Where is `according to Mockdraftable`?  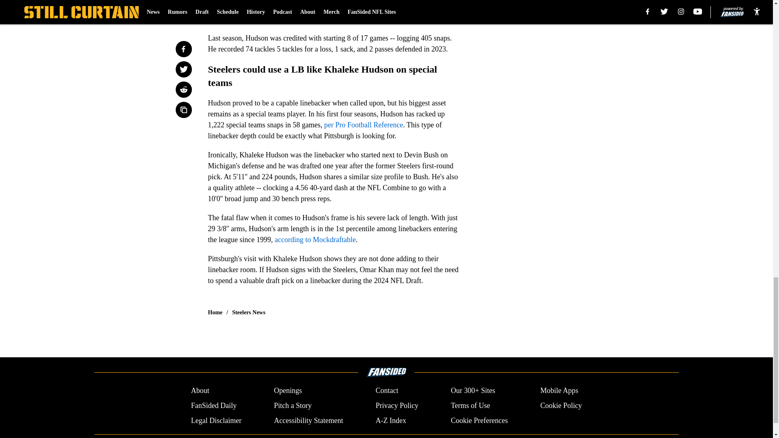 according to Mockdraftable is located at coordinates (315, 239).